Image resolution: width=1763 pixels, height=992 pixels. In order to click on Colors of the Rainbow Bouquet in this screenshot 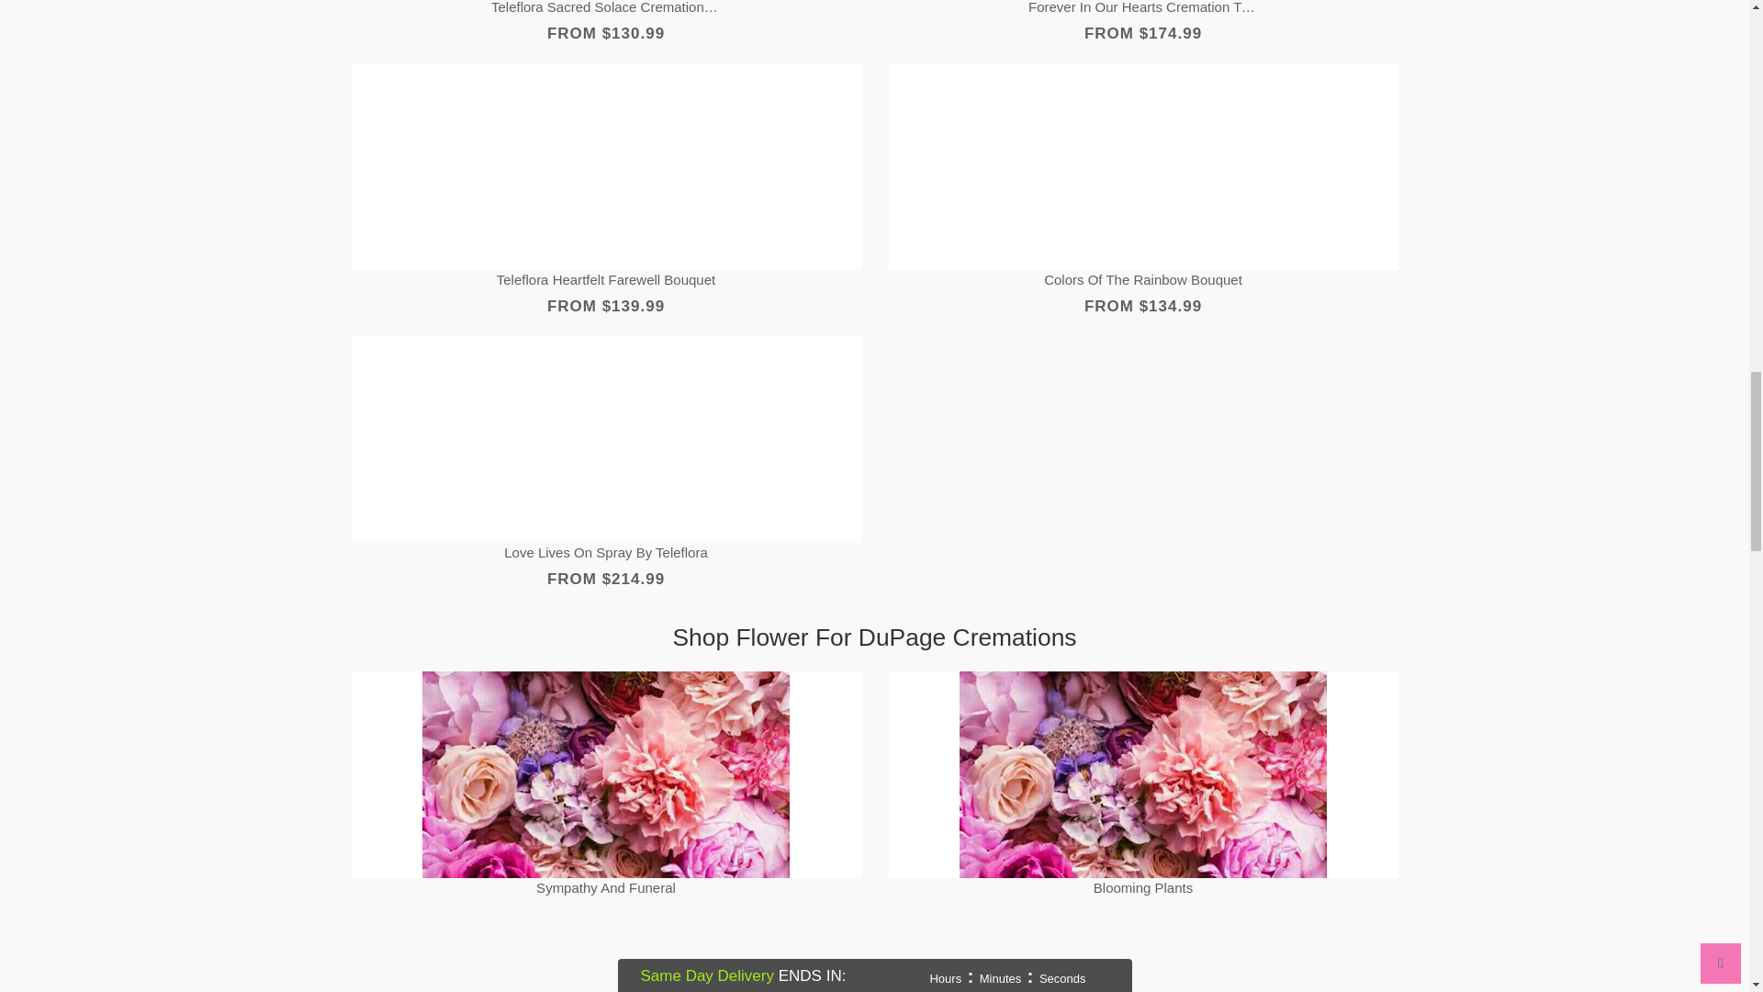, I will do `click(1142, 280)`.